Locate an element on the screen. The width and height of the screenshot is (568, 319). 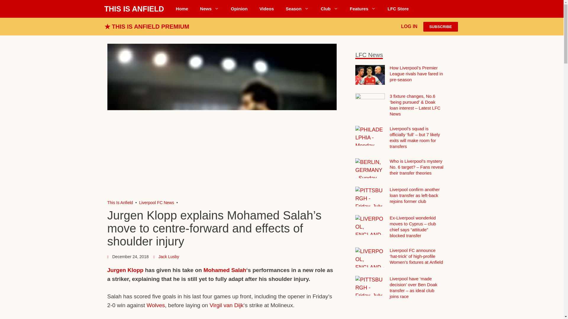
Liverpool FC News is located at coordinates (209, 9).